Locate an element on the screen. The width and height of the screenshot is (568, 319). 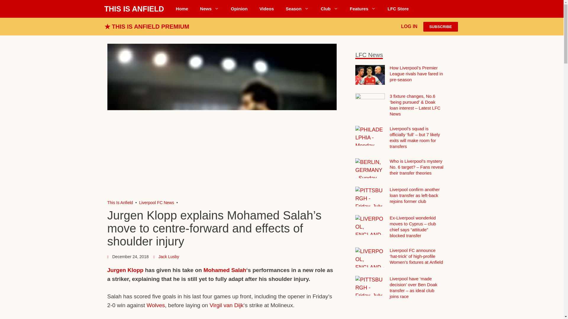
Liverpool FC News is located at coordinates (209, 9).